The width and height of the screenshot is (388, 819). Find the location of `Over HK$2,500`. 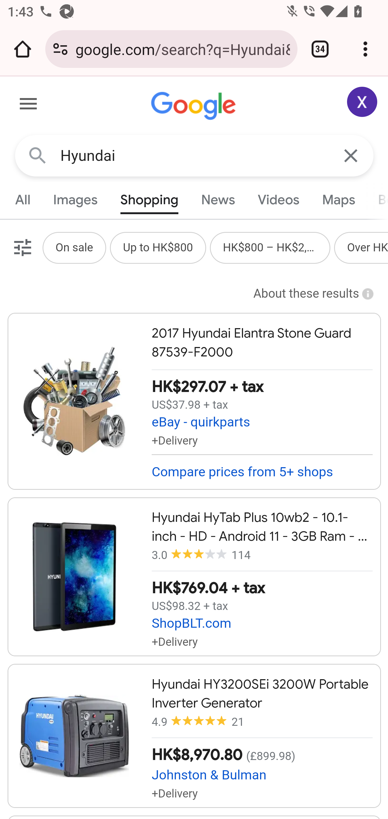

Over HK$2,500 is located at coordinates (368, 247).